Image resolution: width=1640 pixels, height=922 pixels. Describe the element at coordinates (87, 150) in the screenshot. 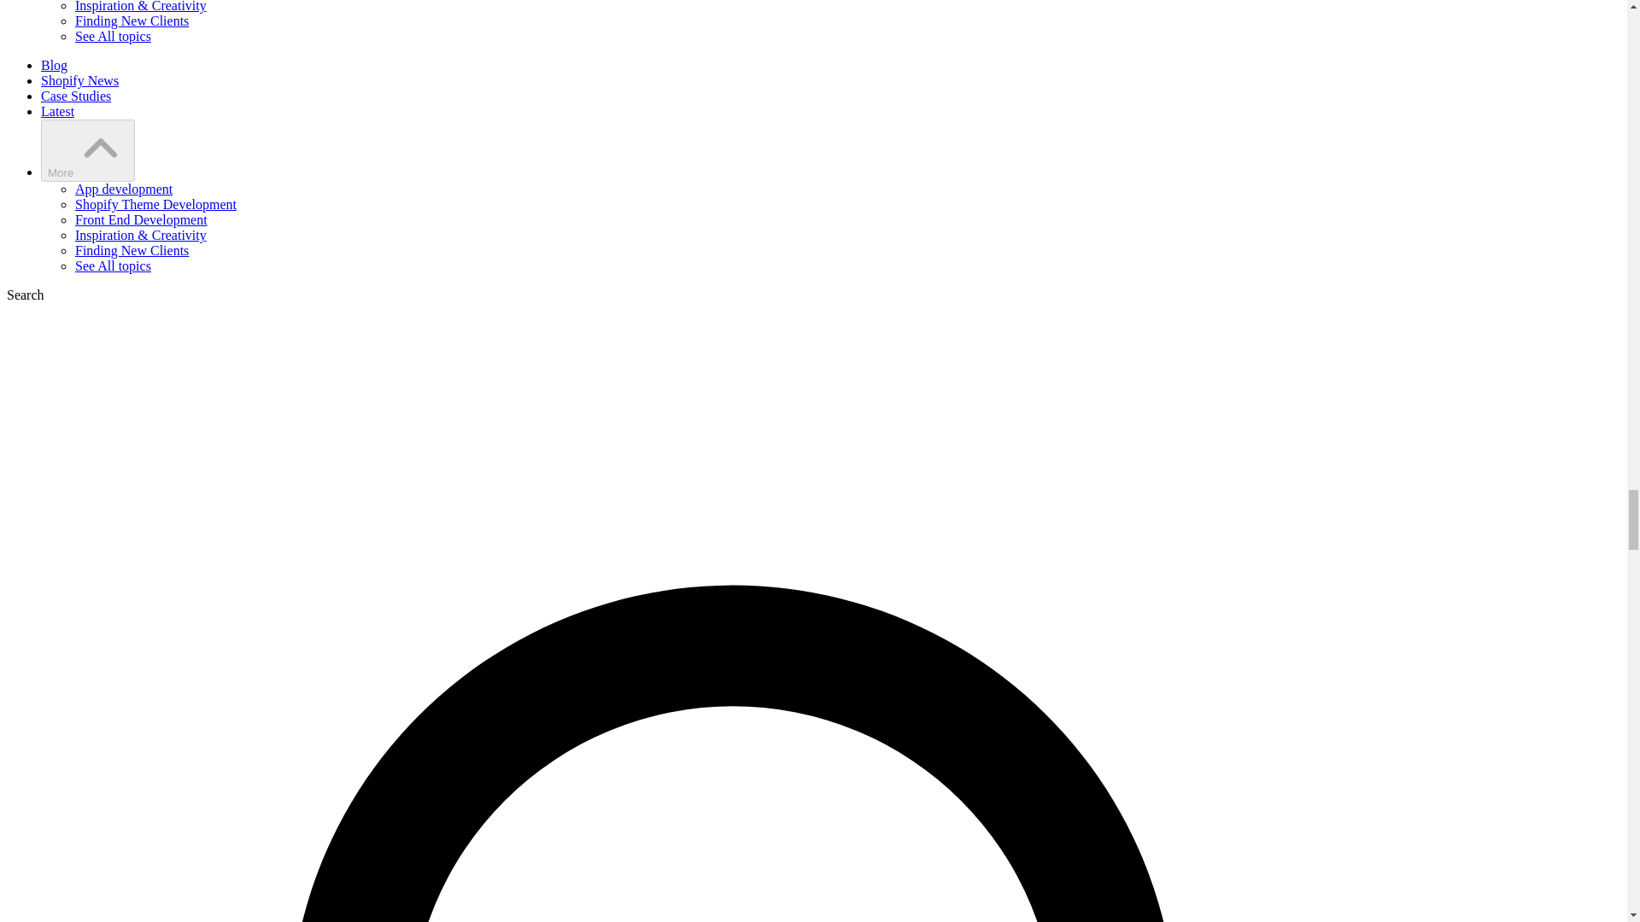

I see `More` at that location.